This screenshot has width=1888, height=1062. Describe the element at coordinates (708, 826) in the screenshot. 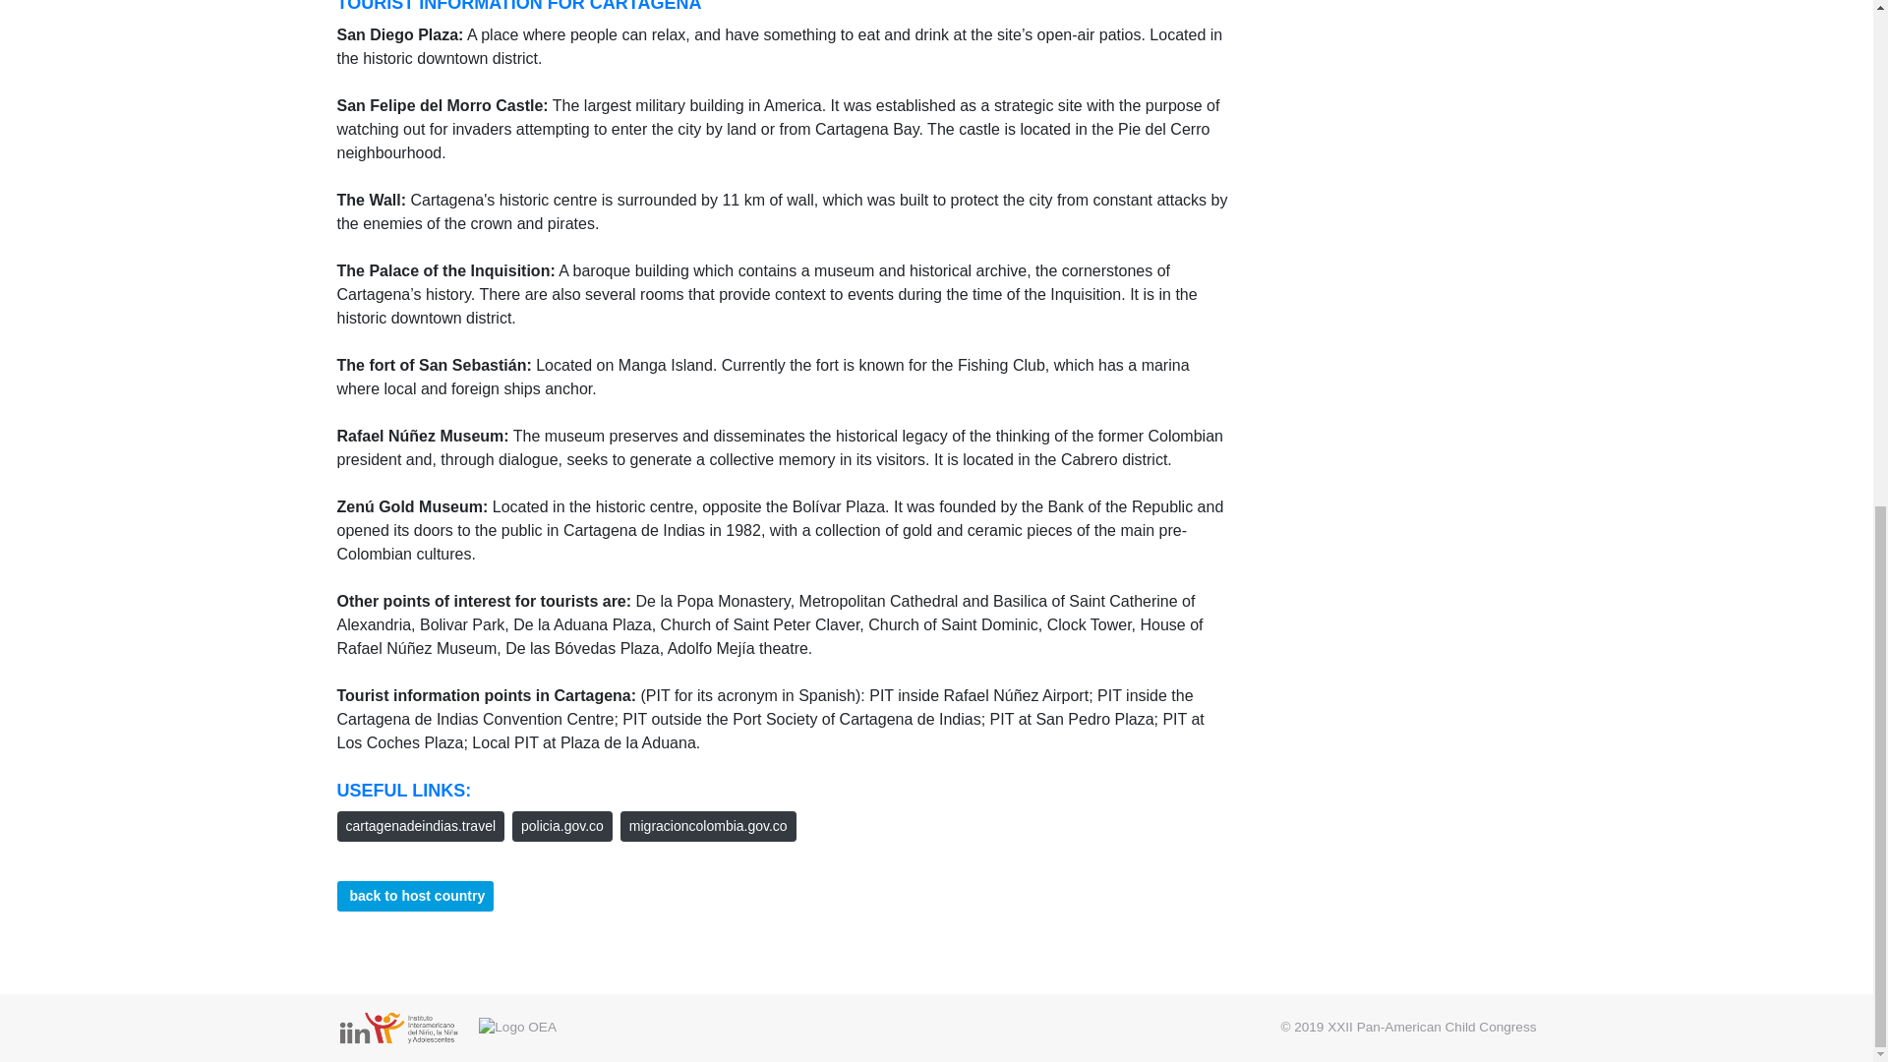

I see `migracioncolombia.gov.co` at that location.